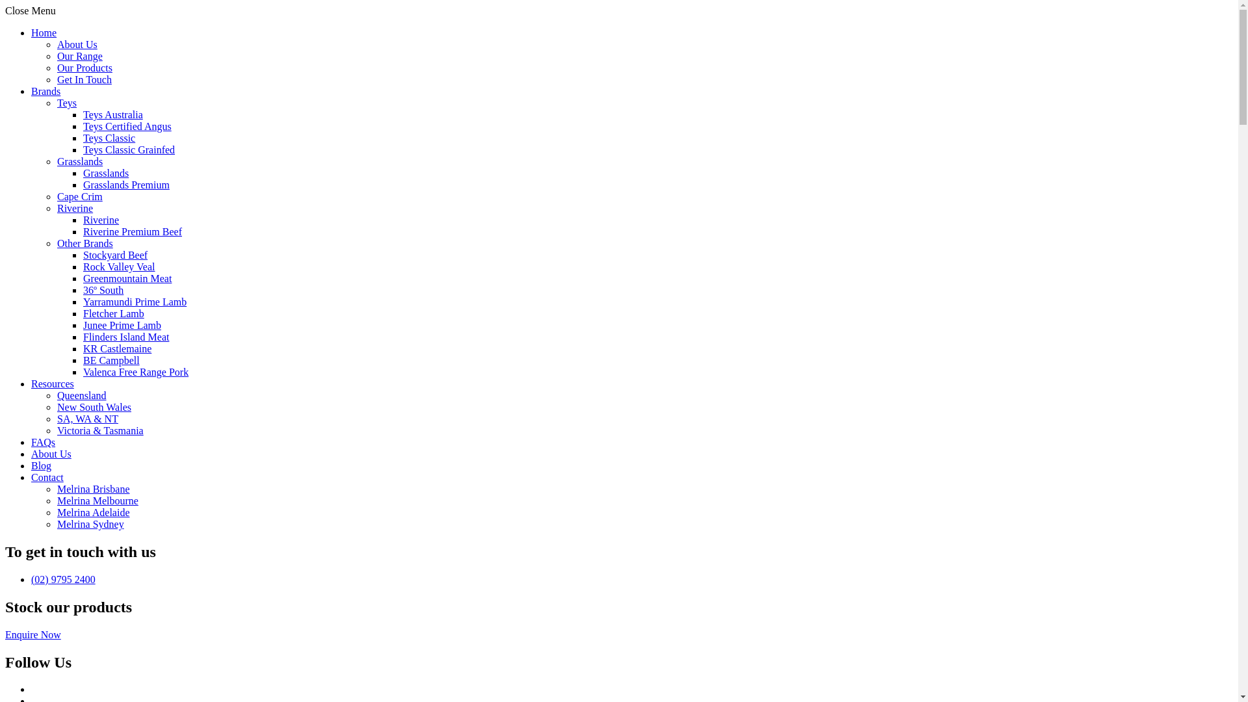  What do you see at coordinates (109, 138) in the screenshot?
I see `Teys Classic` at bounding box center [109, 138].